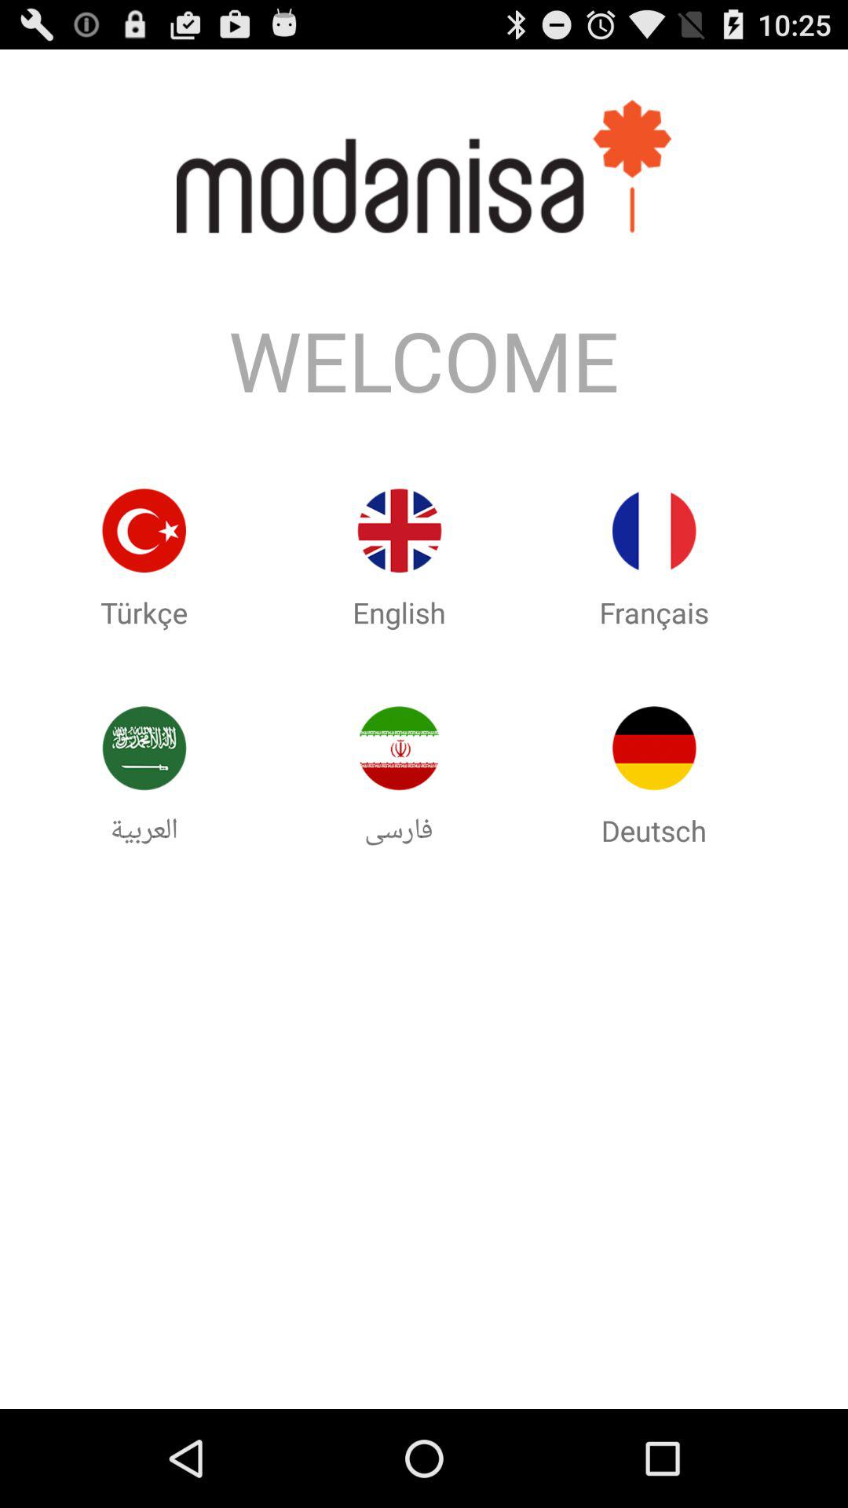 The image size is (848, 1508). What do you see at coordinates (654, 531) in the screenshot?
I see `selects country` at bounding box center [654, 531].